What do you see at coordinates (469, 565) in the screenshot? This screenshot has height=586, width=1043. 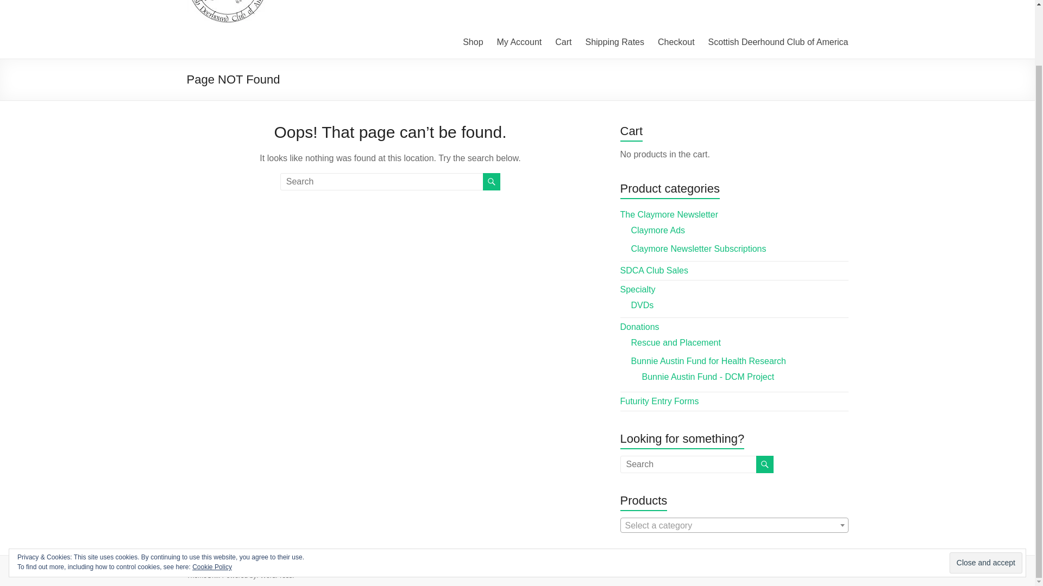 I see `Spacious` at bounding box center [469, 565].